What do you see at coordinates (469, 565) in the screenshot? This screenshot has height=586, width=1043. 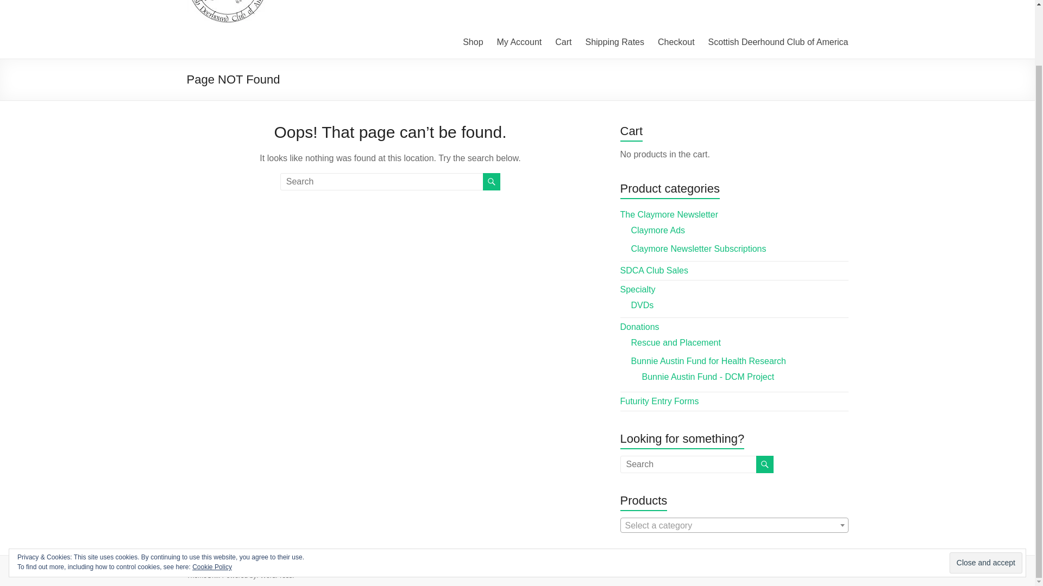 I see `Spacious` at bounding box center [469, 565].